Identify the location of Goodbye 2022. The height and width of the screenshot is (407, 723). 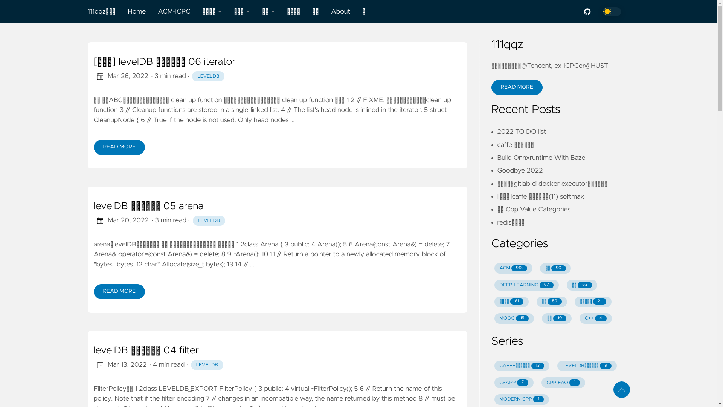
(520, 171).